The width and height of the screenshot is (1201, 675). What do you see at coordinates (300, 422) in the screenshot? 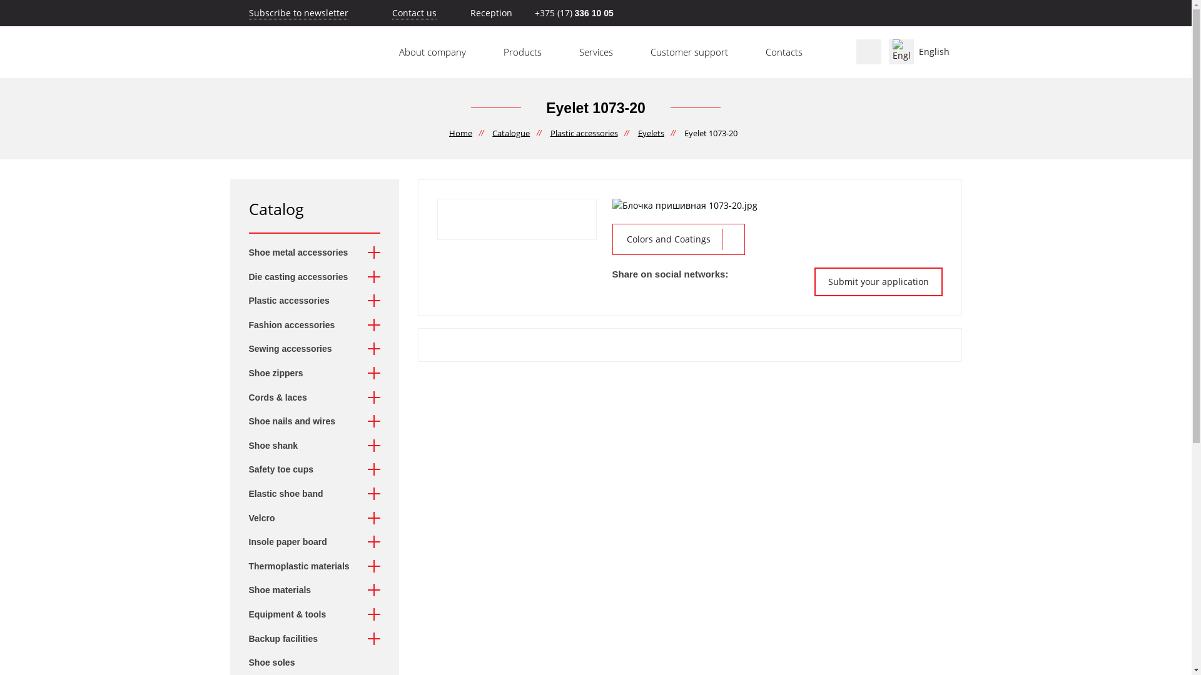
I see `Shoe nails and wires` at bounding box center [300, 422].